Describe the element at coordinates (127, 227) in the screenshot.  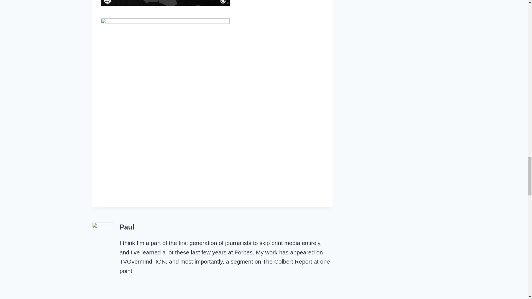
I see `Paul` at that location.